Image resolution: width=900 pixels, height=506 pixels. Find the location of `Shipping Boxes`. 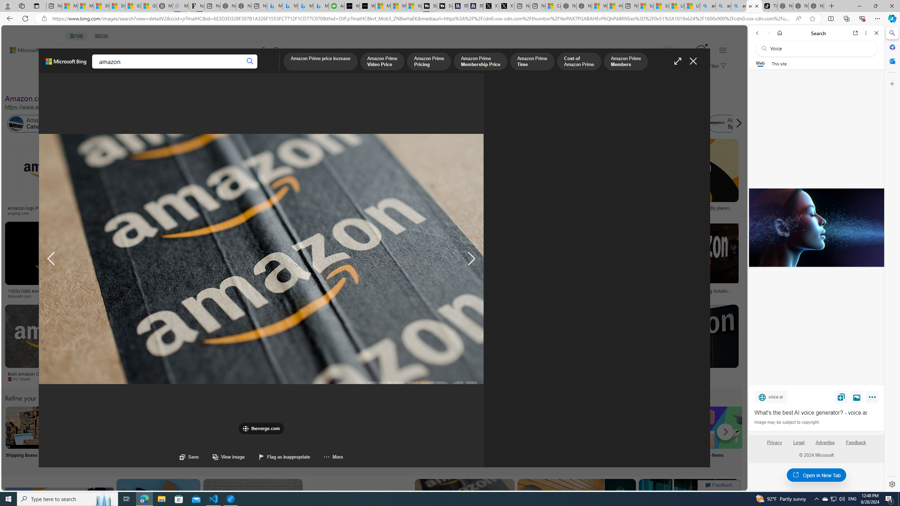

Shipping Boxes is located at coordinates (26, 436).